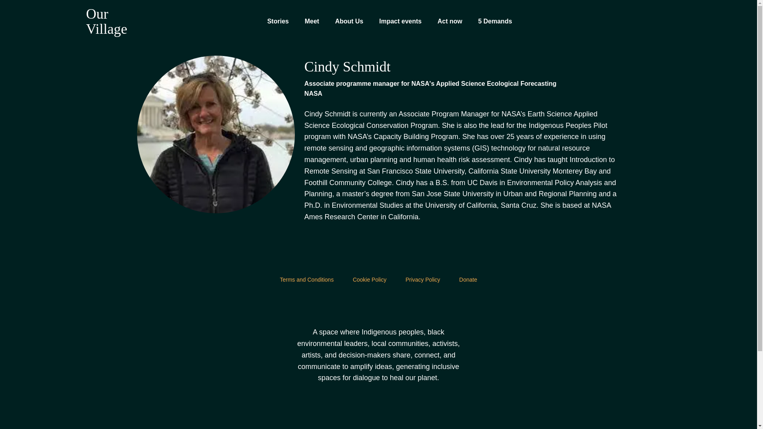 This screenshot has width=763, height=429. What do you see at coordinates (277, 21) in the screenshot?
I see `Stories` at bounding box center [277, 21].